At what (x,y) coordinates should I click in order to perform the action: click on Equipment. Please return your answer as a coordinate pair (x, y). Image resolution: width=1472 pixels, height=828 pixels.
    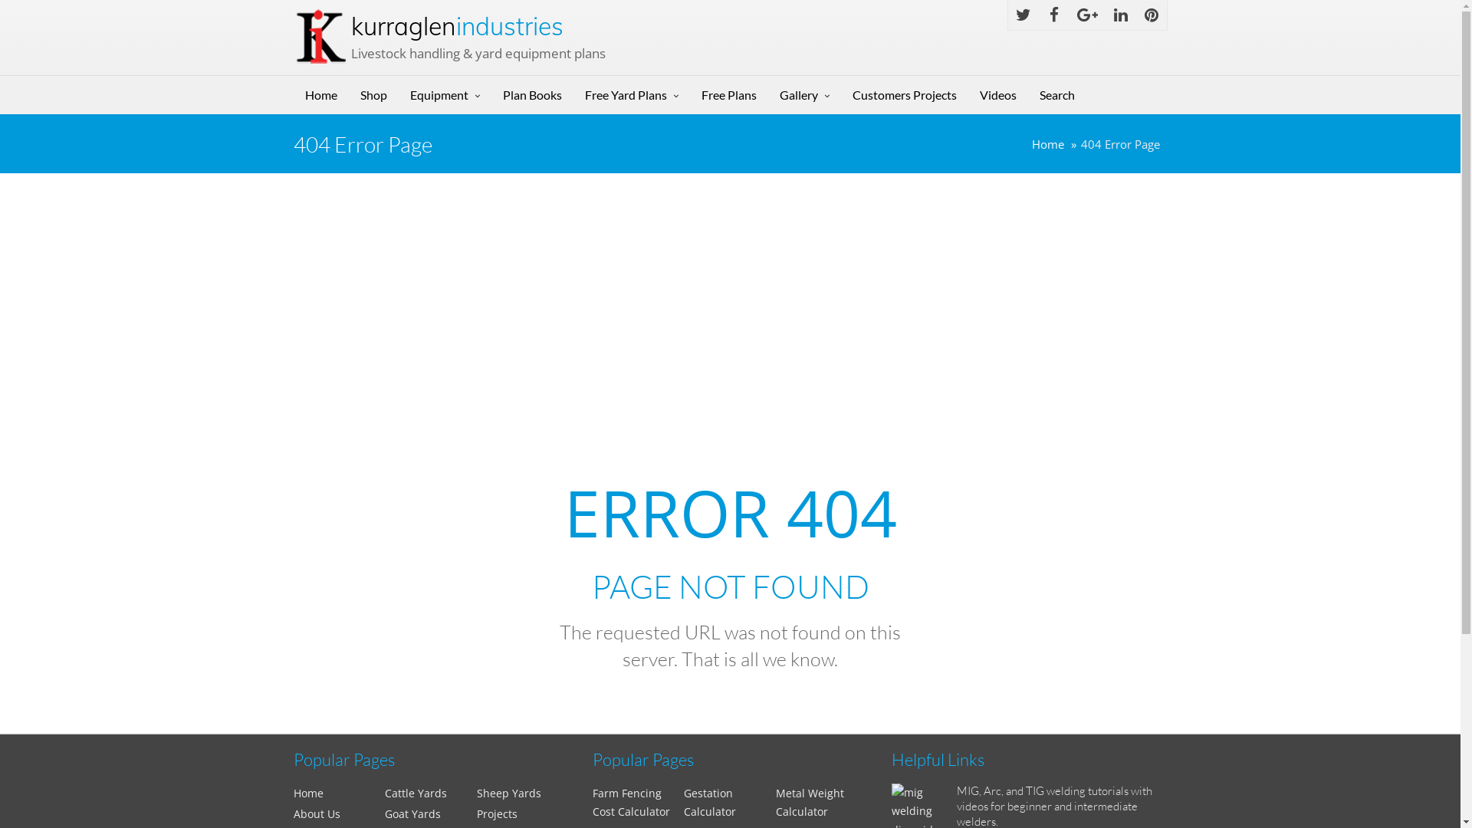
    Looking at the image, I should click on (445, 95).